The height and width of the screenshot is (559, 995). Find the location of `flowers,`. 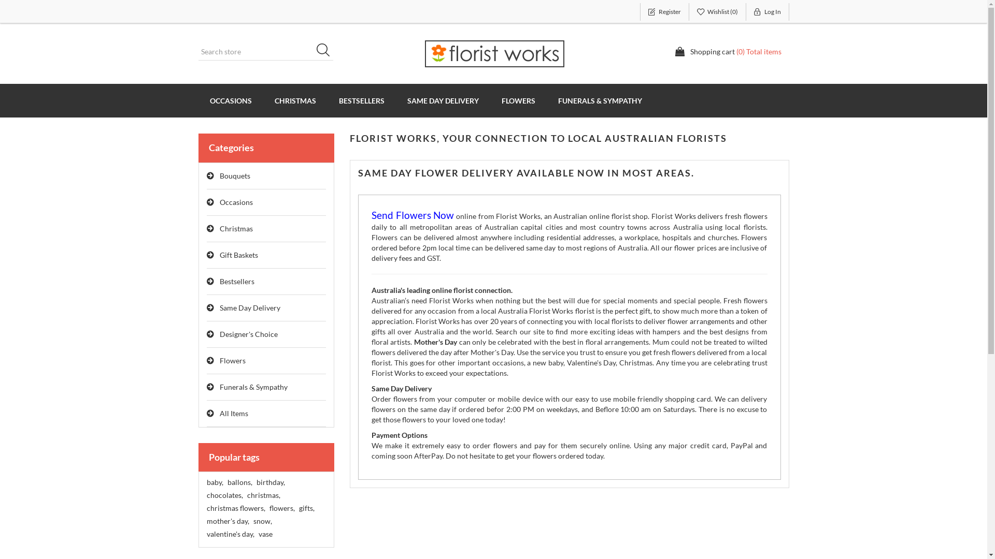

flowers, is located at coordinates (282, 508).